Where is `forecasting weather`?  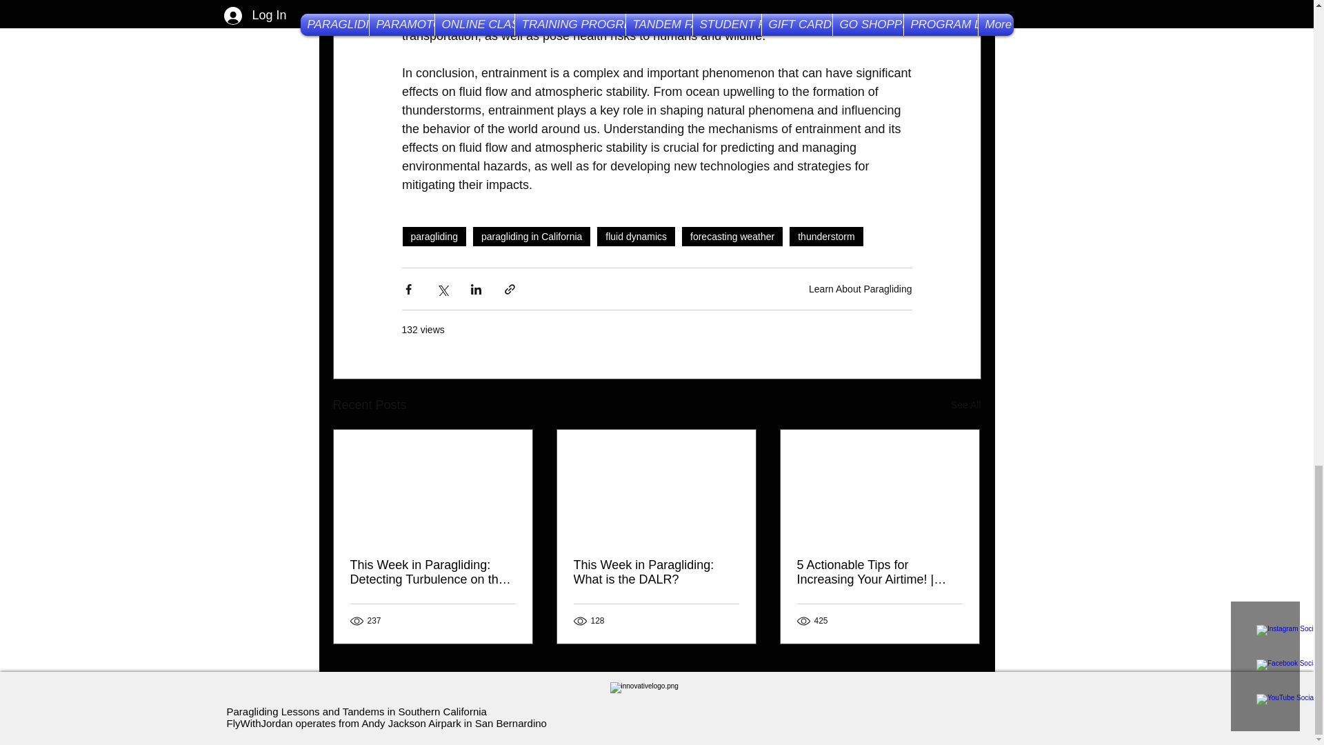 forecasting weather is located at coordinates (732, 236).